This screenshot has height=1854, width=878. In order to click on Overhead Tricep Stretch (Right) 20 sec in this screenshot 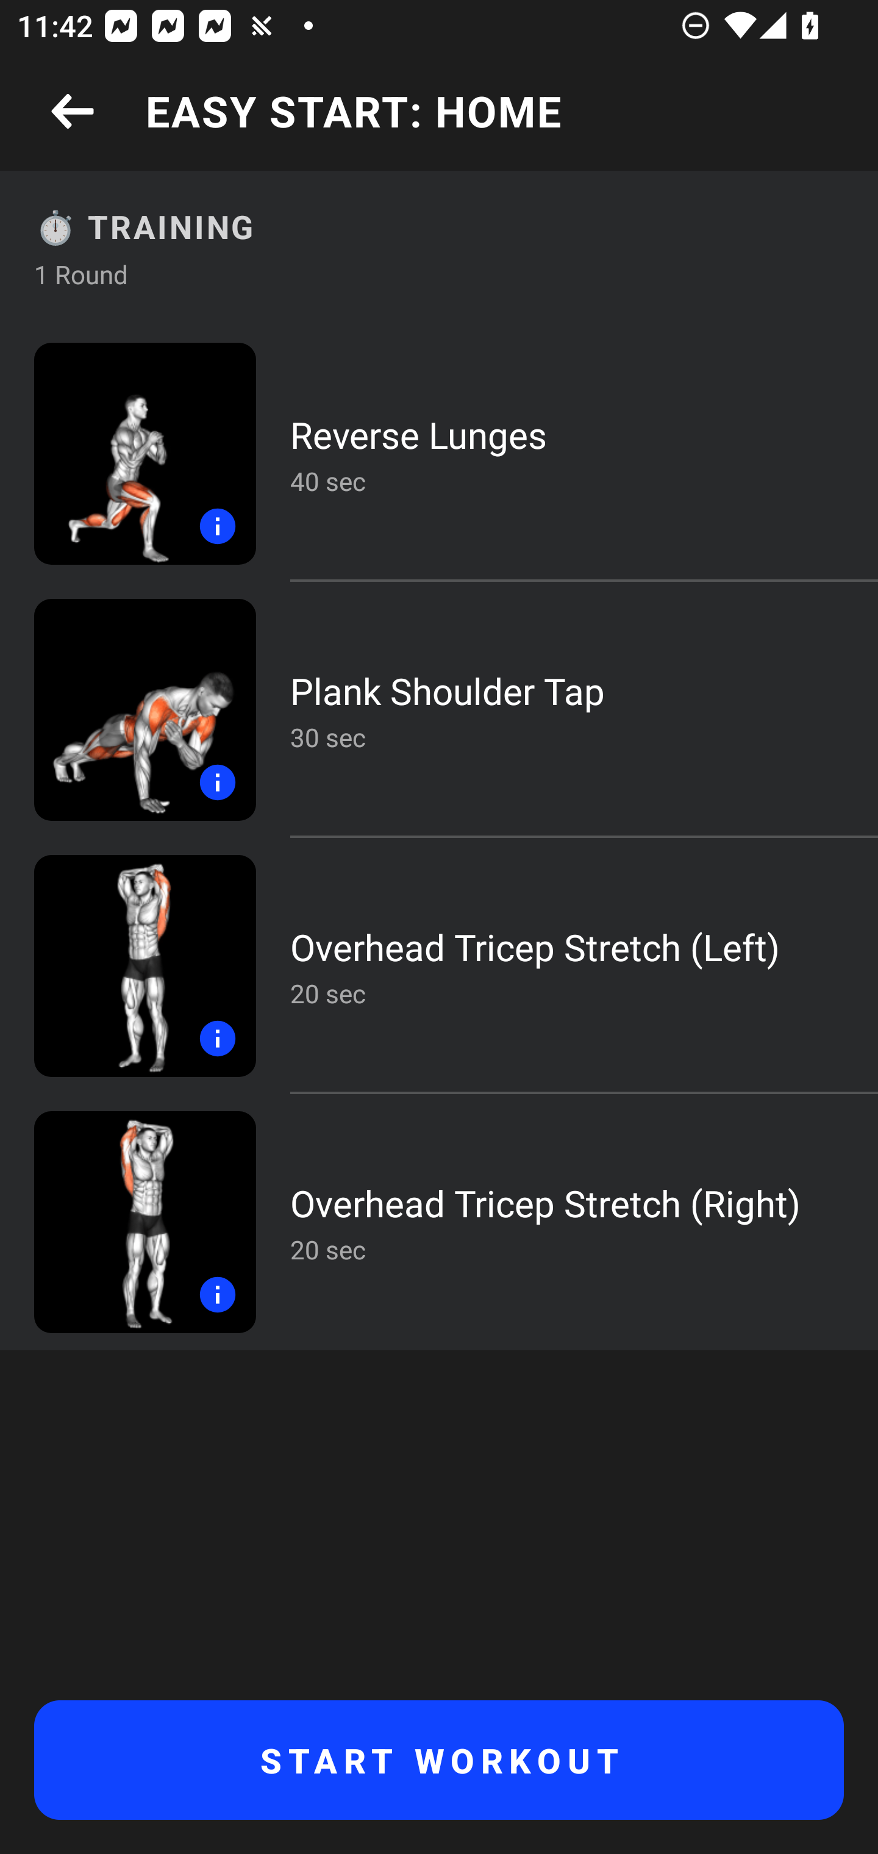, I will do `click(439, 1222)`.